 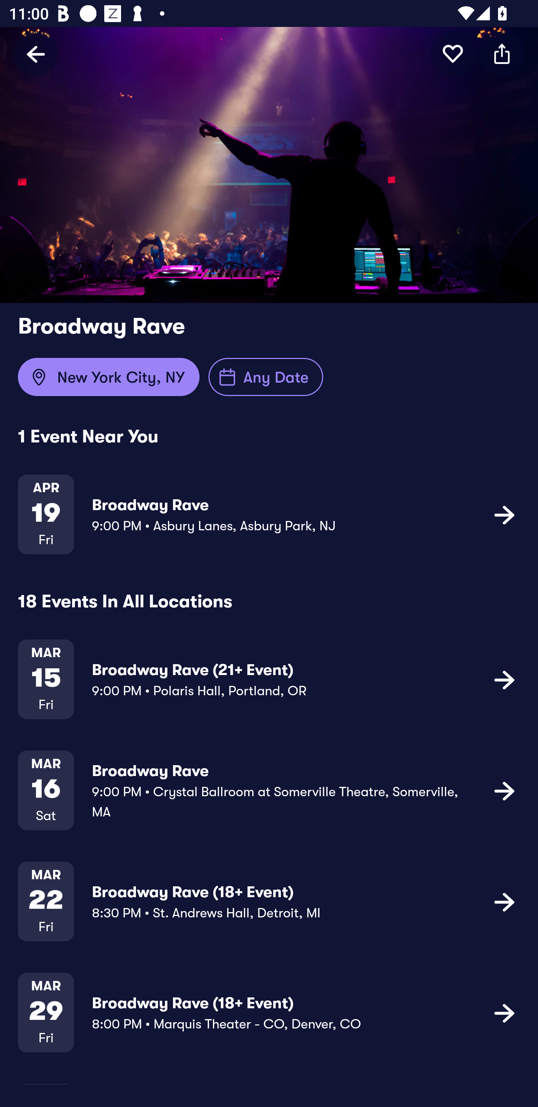 What do you see at coordinates (504, 1013) in the screenshot?
I see `icon button` at bounding box center [504, 1013].